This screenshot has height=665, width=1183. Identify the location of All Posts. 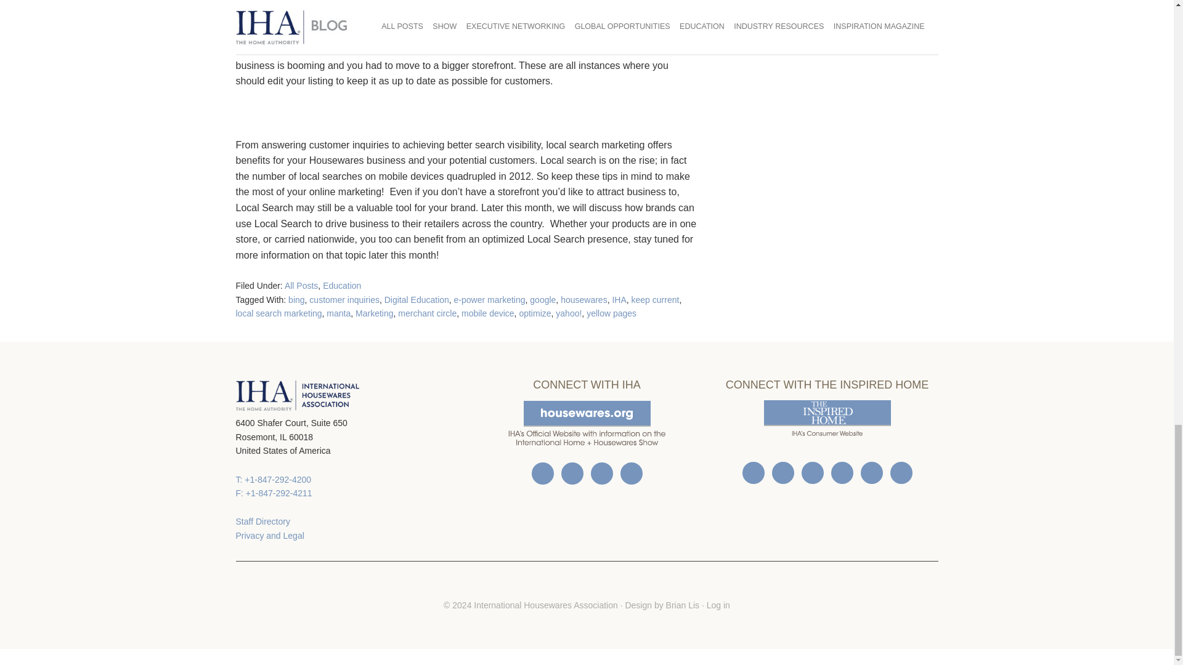
(301, 285).